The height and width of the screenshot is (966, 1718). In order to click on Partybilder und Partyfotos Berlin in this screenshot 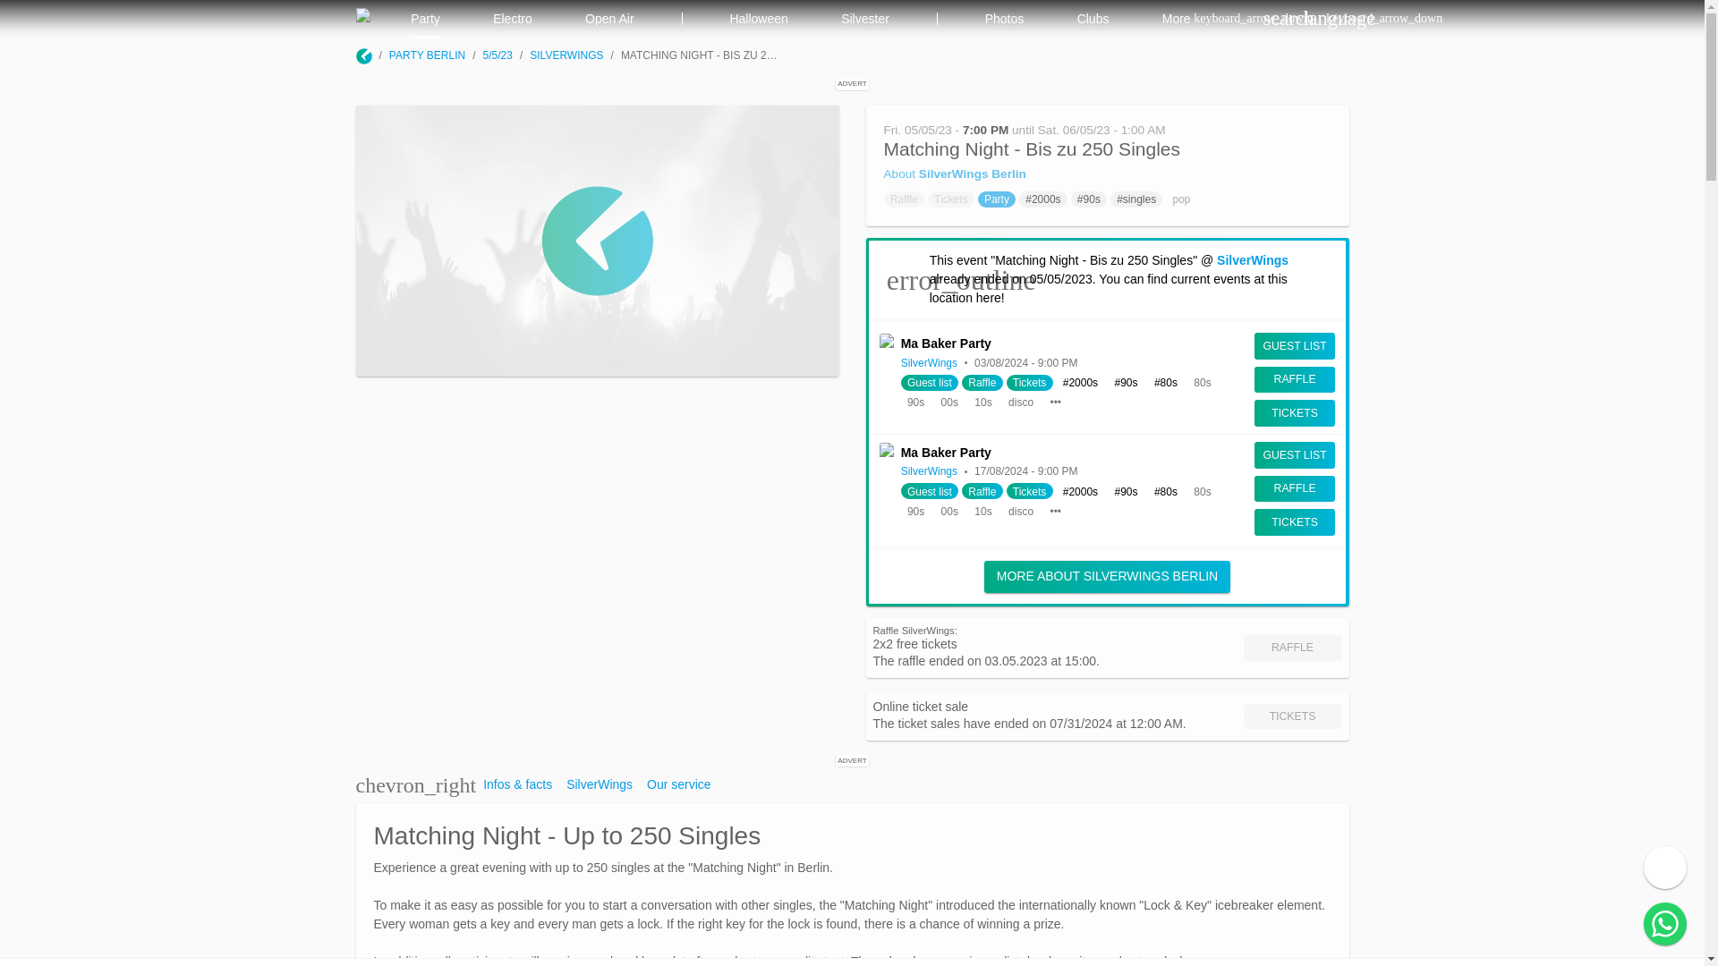, I will do `click(1004, 20)`.